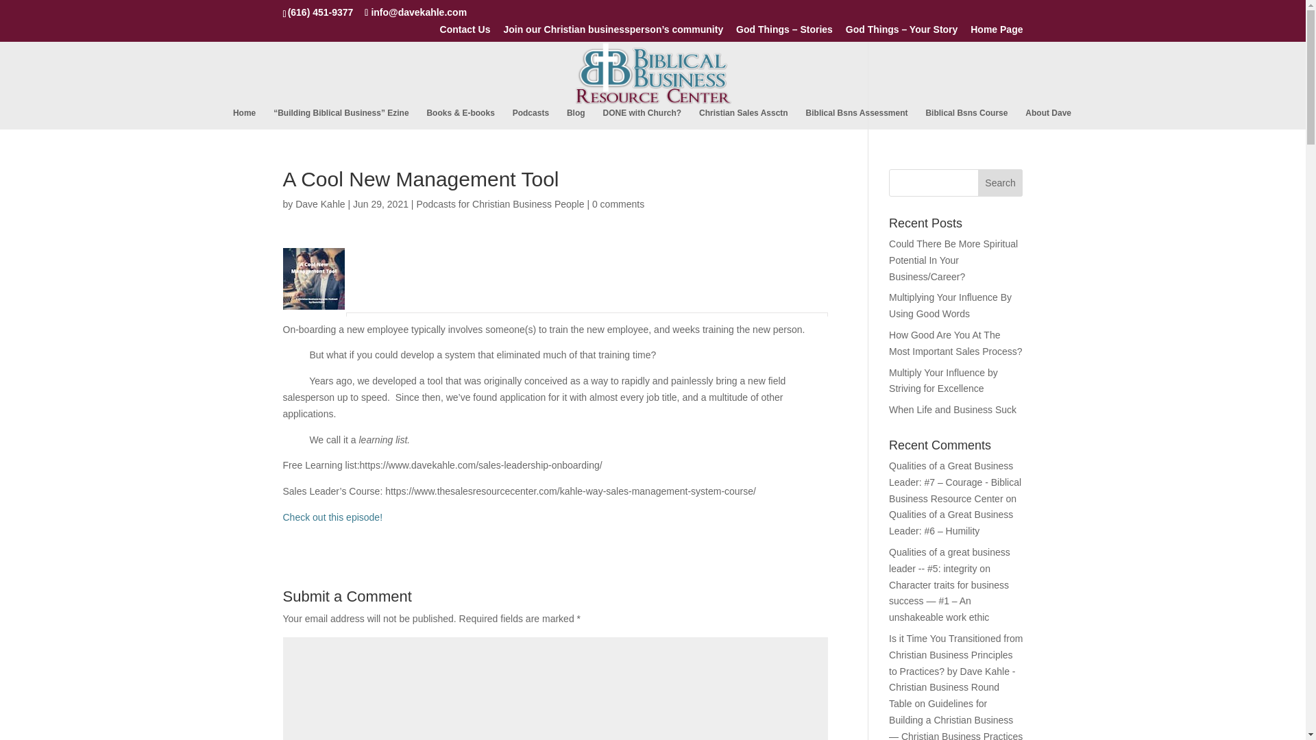 Image resolution: width=1316 pixels, height=740 pixels. I want to click on Dave Kahle, so click(319, 204).